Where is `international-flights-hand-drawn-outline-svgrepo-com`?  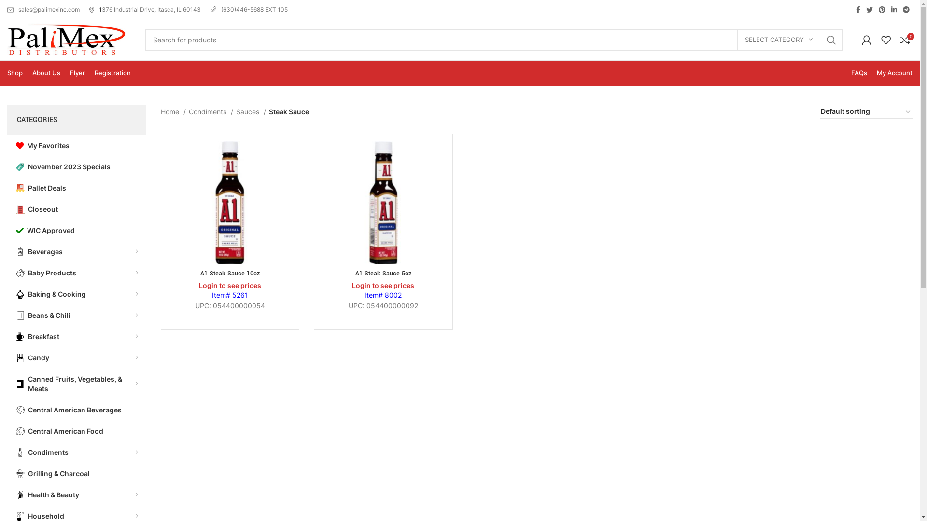 international-flights-hand-drawn-outline-svgrepo-com is located at coordinates (20, 431).